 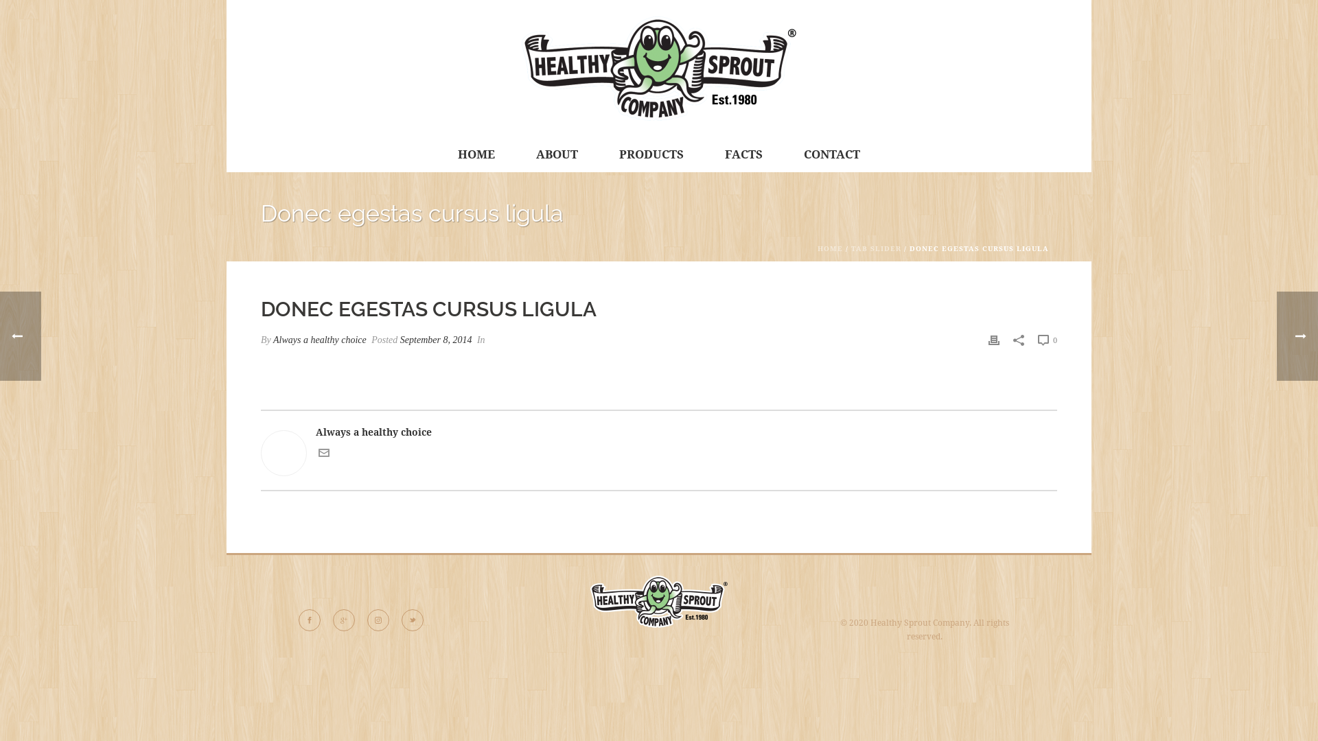 I want to click on Follow Us on googleplus, so click(x=344, y=620).